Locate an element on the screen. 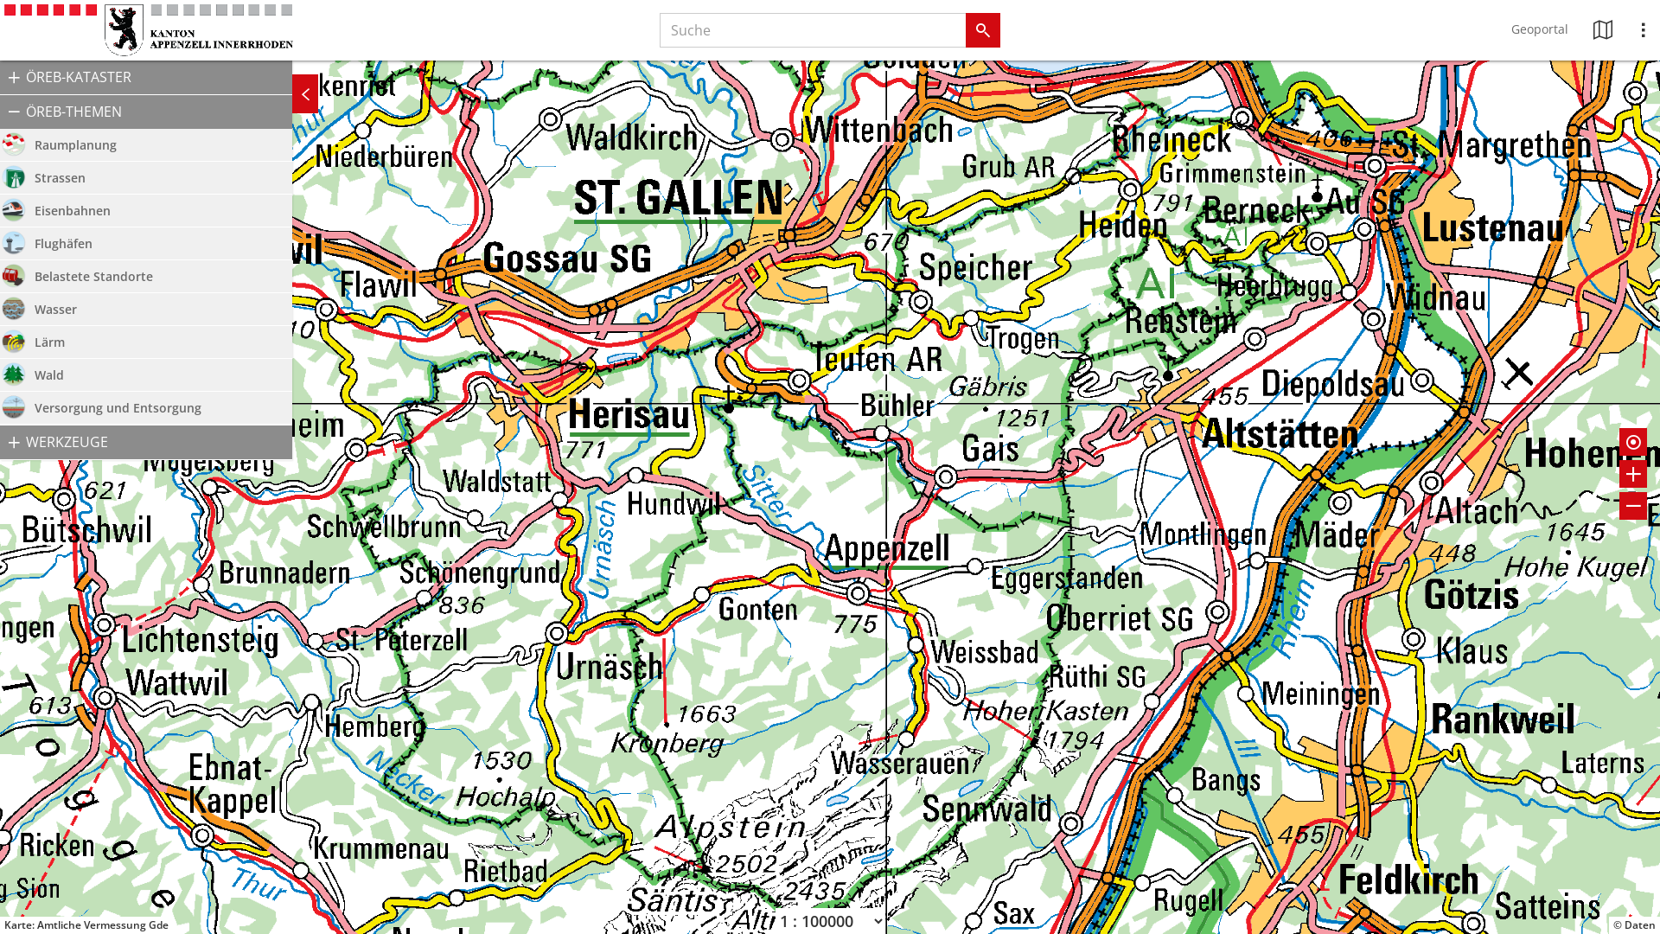 Image resolution: width=1660 pixels, height=934 pixels. Zoom Out is located at coordinates (1634, 507).